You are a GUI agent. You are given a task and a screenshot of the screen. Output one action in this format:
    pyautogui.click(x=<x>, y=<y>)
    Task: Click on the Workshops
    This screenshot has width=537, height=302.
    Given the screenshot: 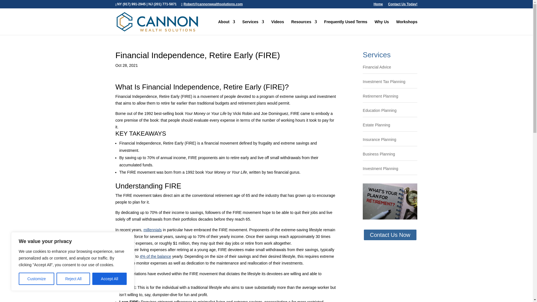 What is the action you would take?
    pyautogui.click(x=407, y=27)
    